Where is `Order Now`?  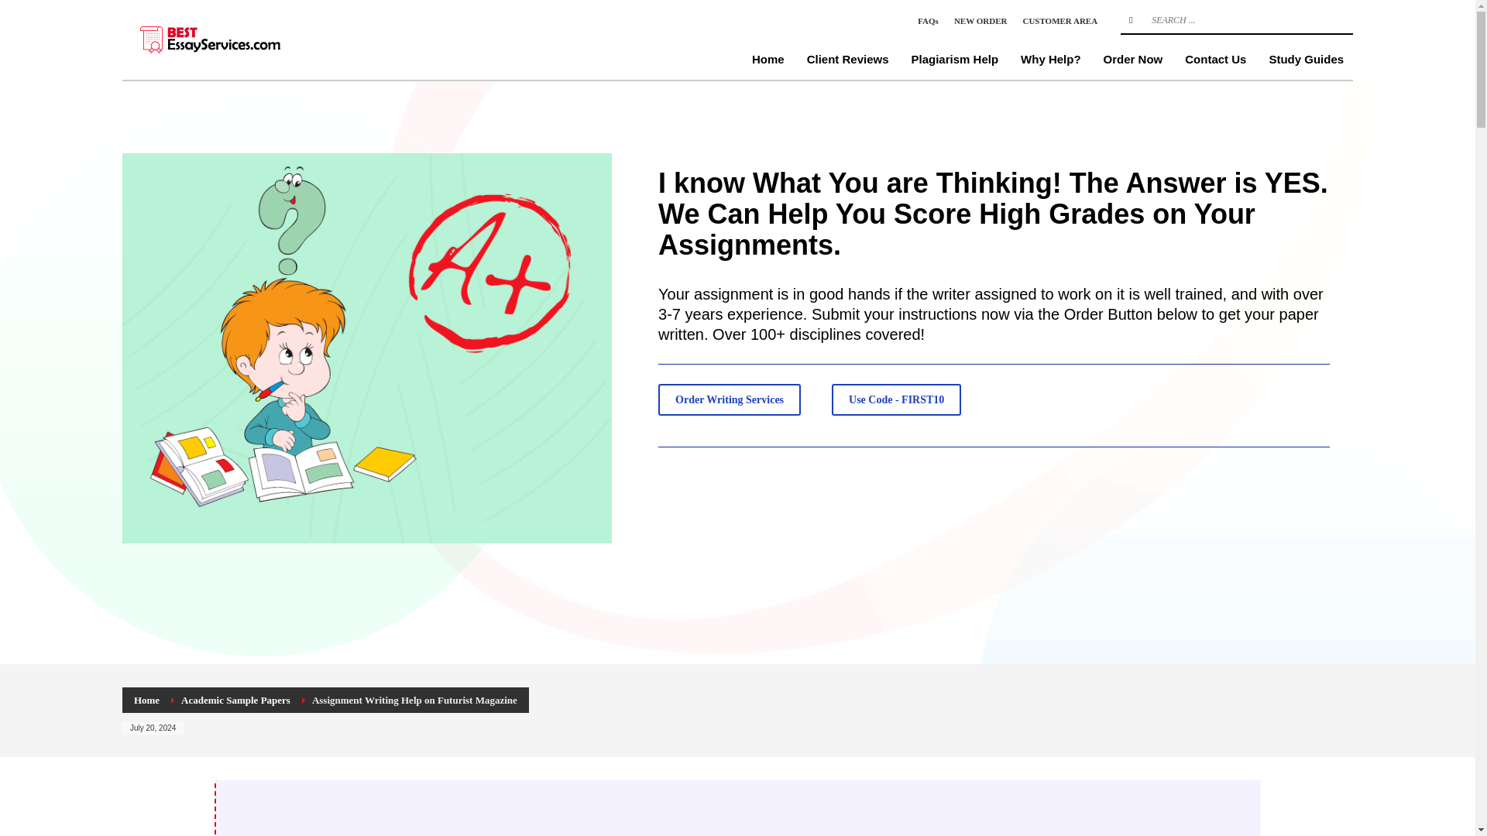 Order Now is located at coordinates (1134, 59).